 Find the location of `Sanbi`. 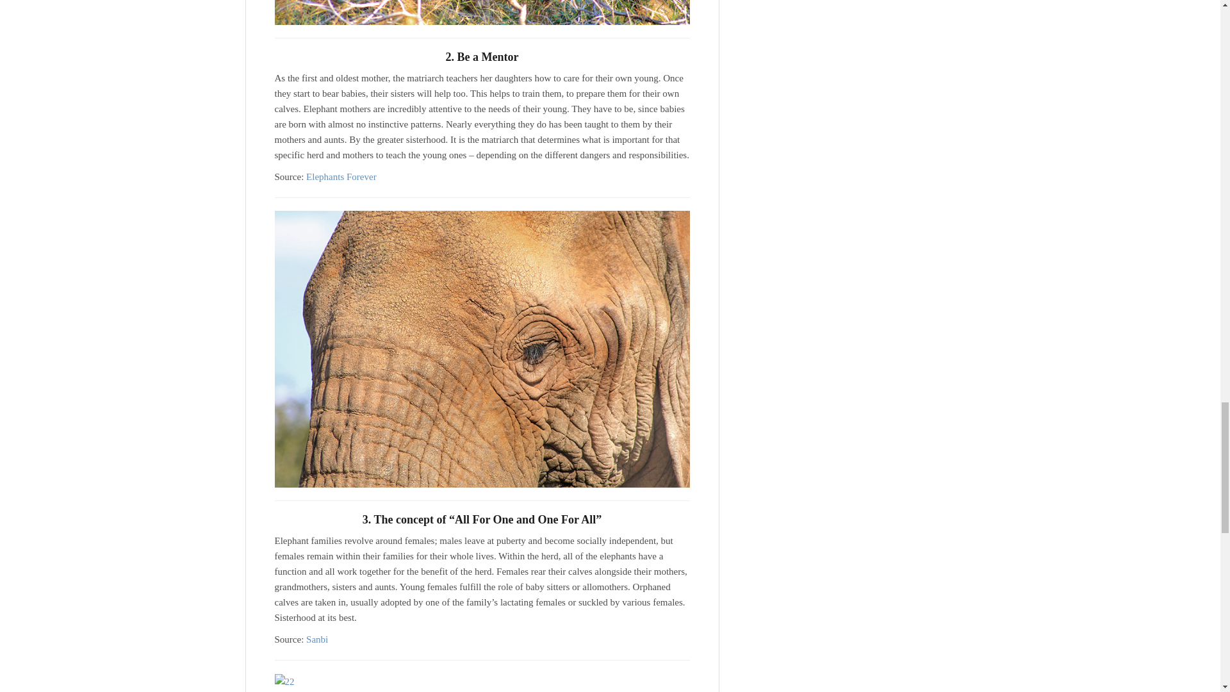

Sanbi is located at coordinates (317, 639).